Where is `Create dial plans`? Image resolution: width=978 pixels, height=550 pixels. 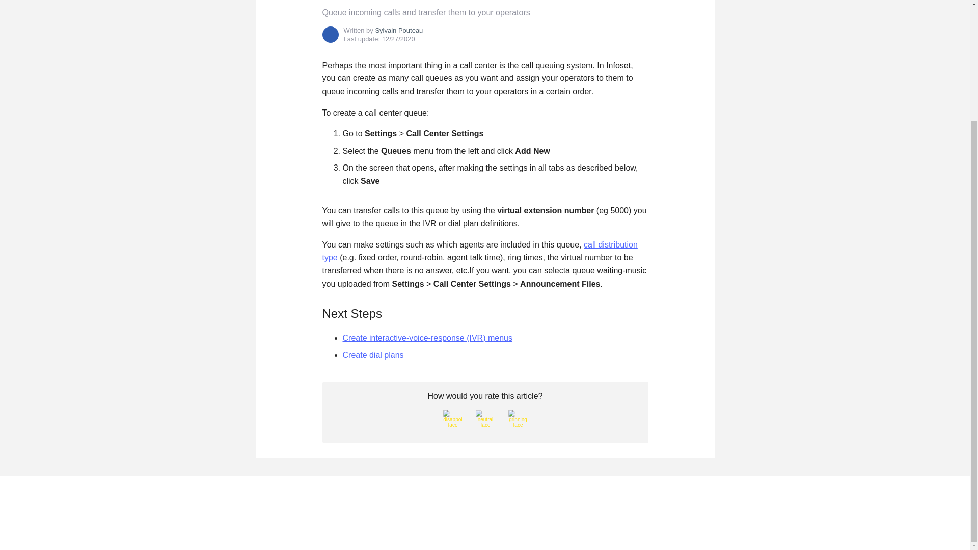
Create dial plans is located at coordinates (373, 355).